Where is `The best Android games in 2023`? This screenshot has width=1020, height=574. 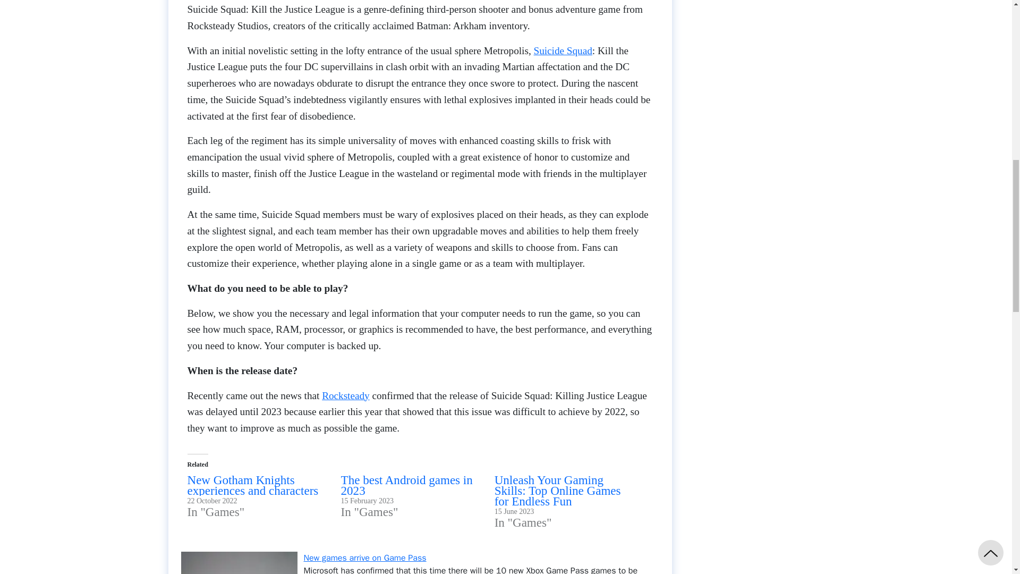 The best Android games in 2023 is located at coordinates (407, 485).